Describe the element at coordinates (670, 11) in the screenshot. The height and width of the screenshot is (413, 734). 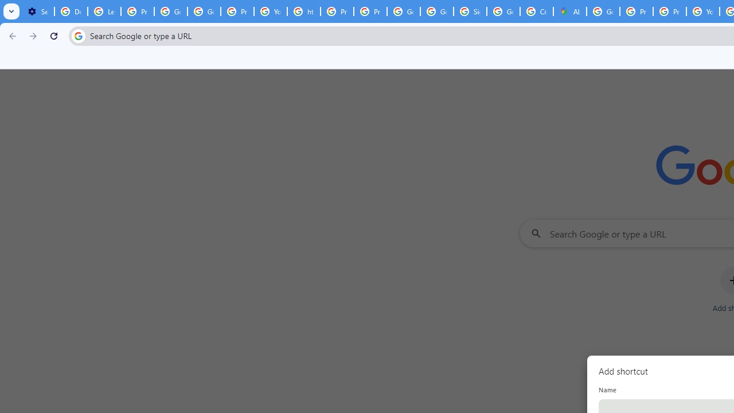
I see `Privacy Help Center - Policies Help` at that location.